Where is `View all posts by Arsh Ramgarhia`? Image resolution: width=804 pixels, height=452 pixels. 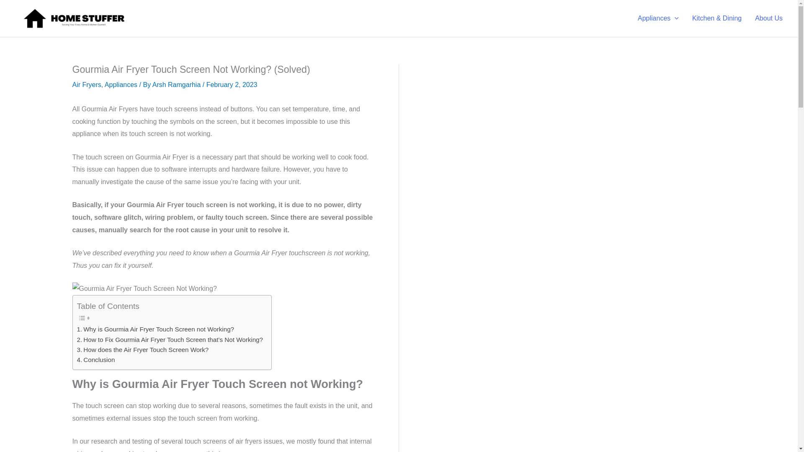 View all posts by Arsh Ramgarhia is located at coordinates (177, 85).